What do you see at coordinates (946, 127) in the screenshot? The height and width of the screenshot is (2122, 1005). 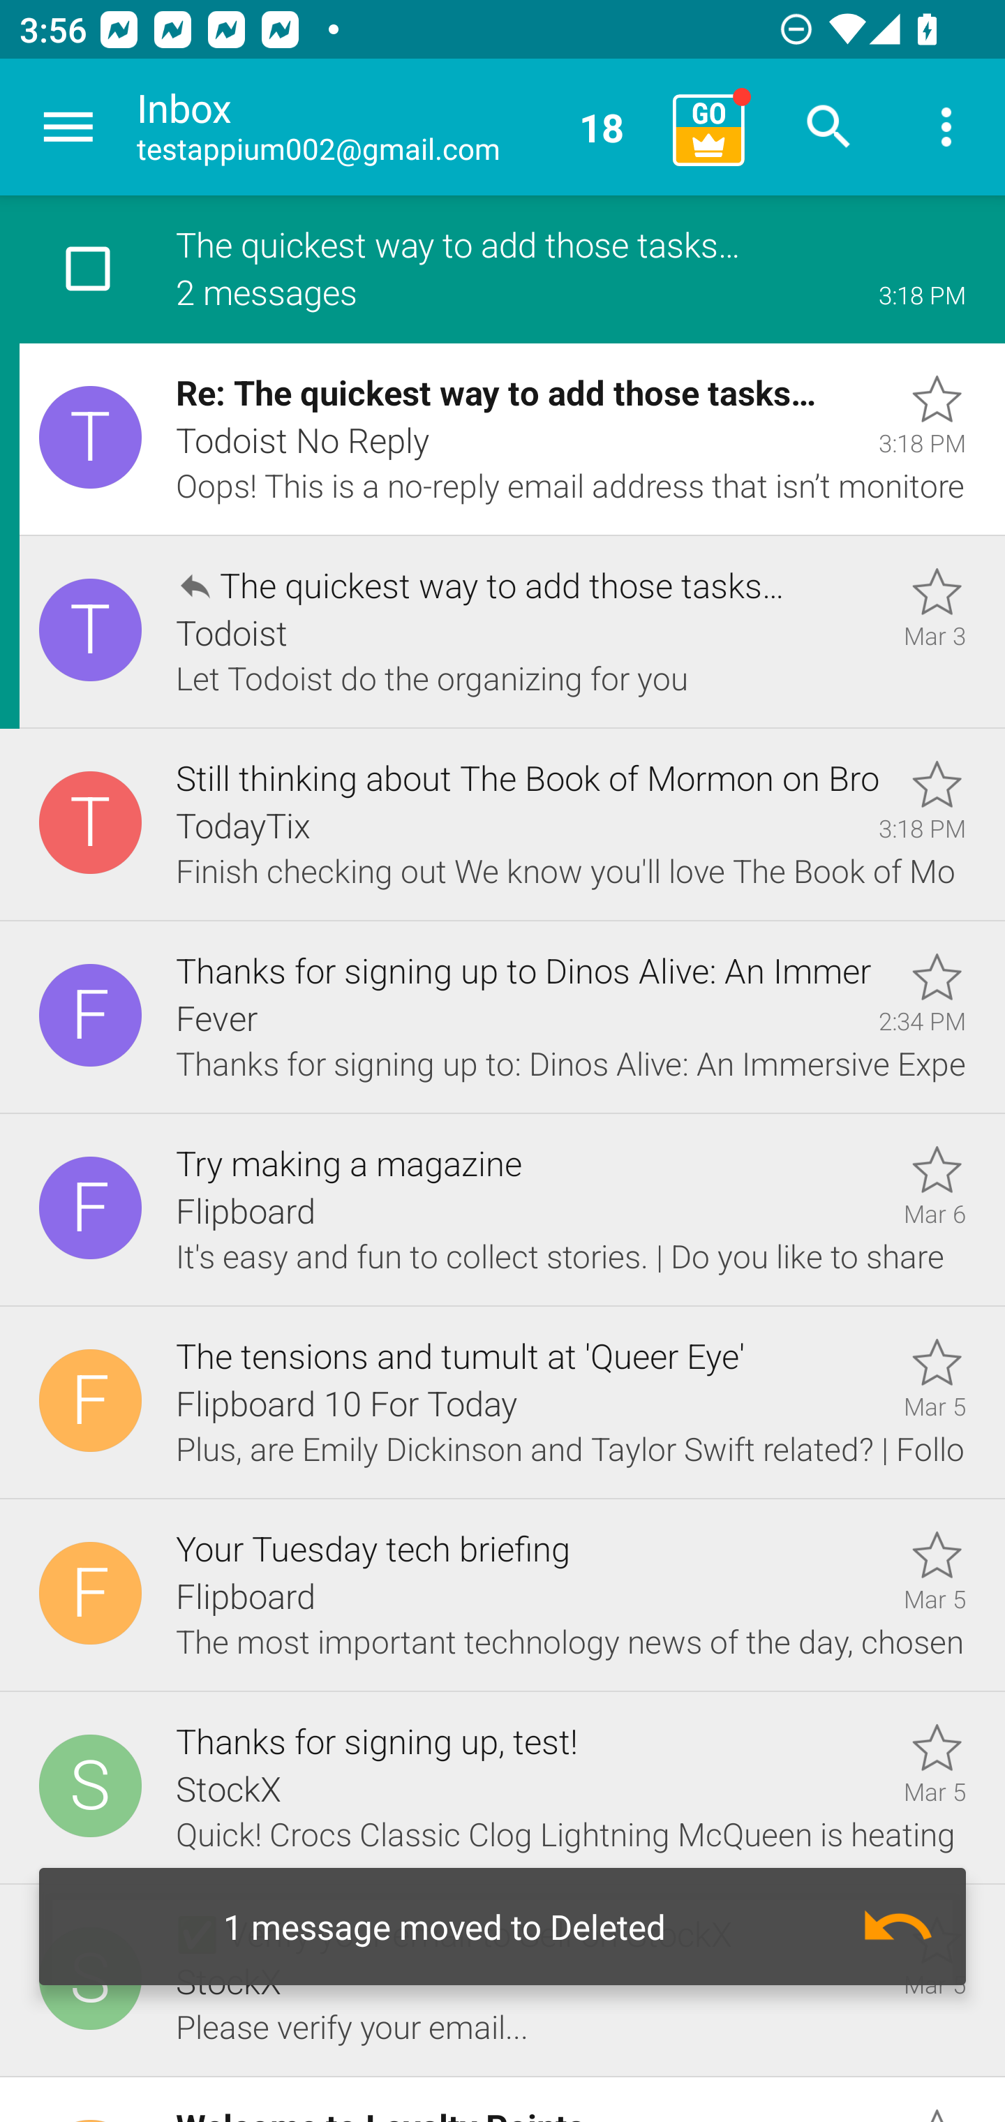 I see `More options` at bounding box center [946, 127].